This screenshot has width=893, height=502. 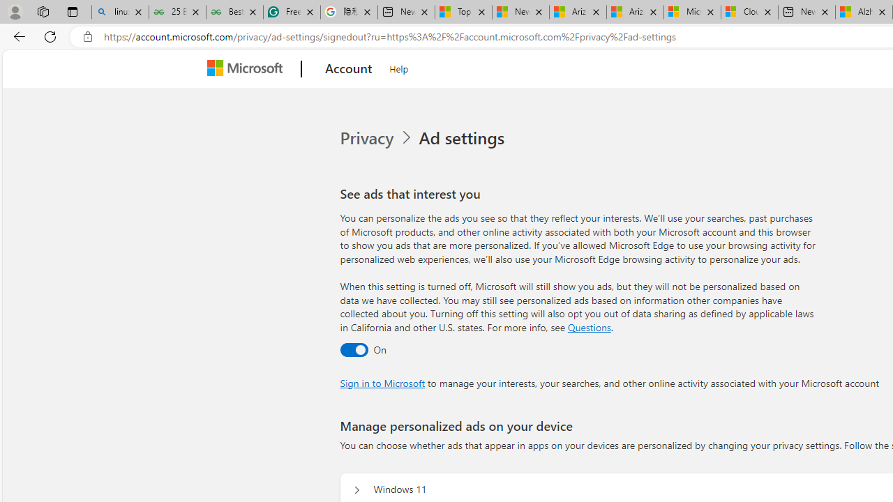 What do you see at coordinates (465, 138) in the screenshot?
I see `Ad settings` at bounding box center [465, 138].